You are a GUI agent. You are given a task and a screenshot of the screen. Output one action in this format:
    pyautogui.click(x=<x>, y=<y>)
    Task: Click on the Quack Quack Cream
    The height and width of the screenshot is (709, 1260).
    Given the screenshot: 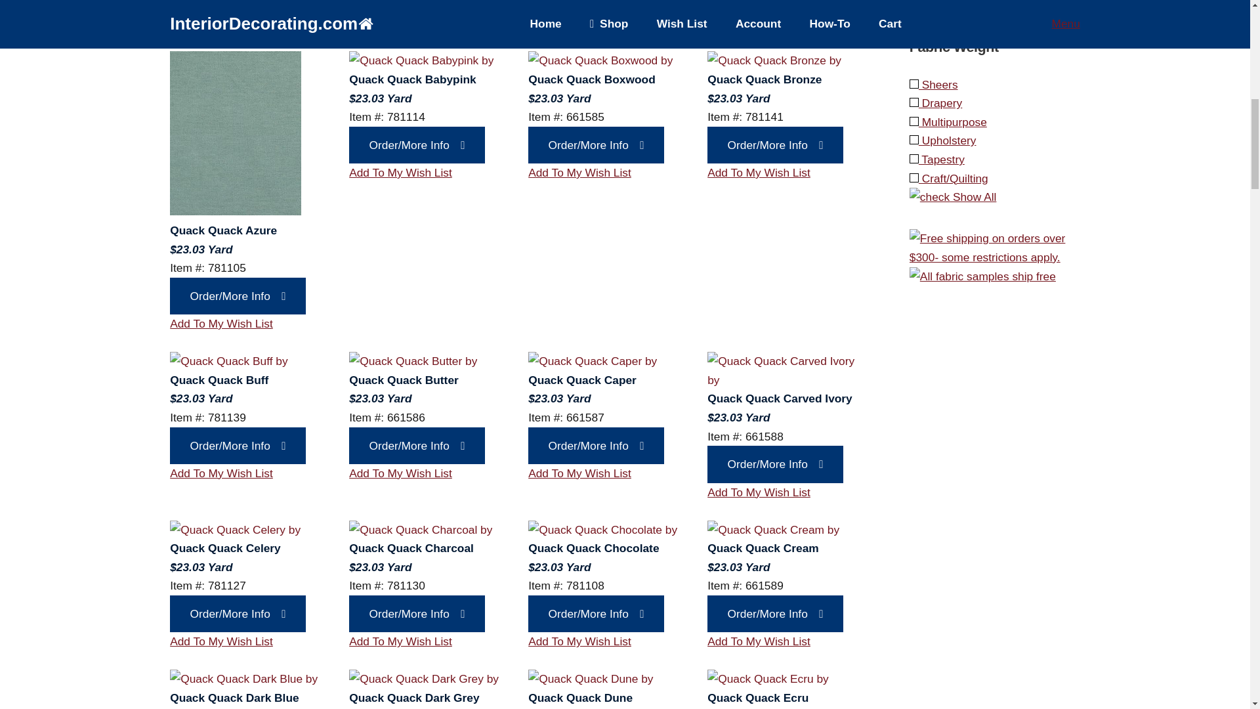 What is the action you would take?
    pyautogui.click(x=773, y=529)
    